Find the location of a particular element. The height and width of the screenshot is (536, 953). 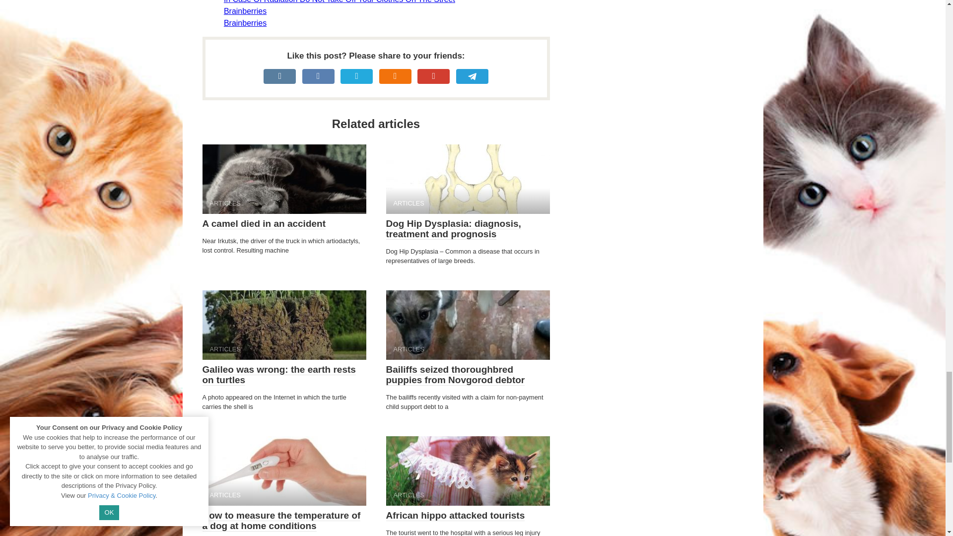

Bailiffs seized thoroughbred puppies from Novgorod debtor is located at coordinates (455, 375).